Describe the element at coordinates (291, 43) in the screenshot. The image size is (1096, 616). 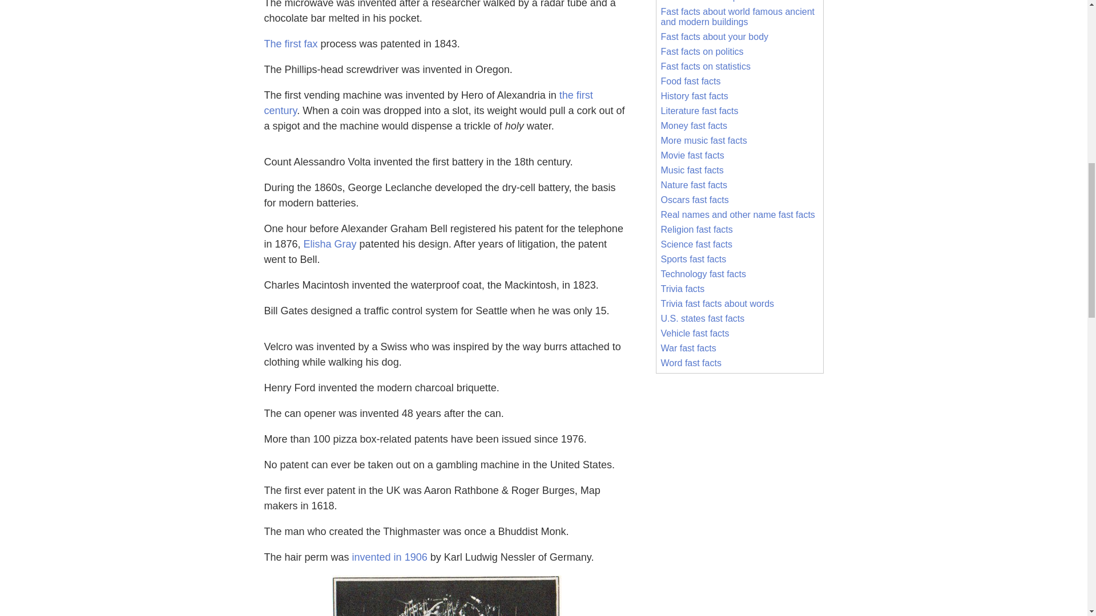
I see `The first fax` at that location.